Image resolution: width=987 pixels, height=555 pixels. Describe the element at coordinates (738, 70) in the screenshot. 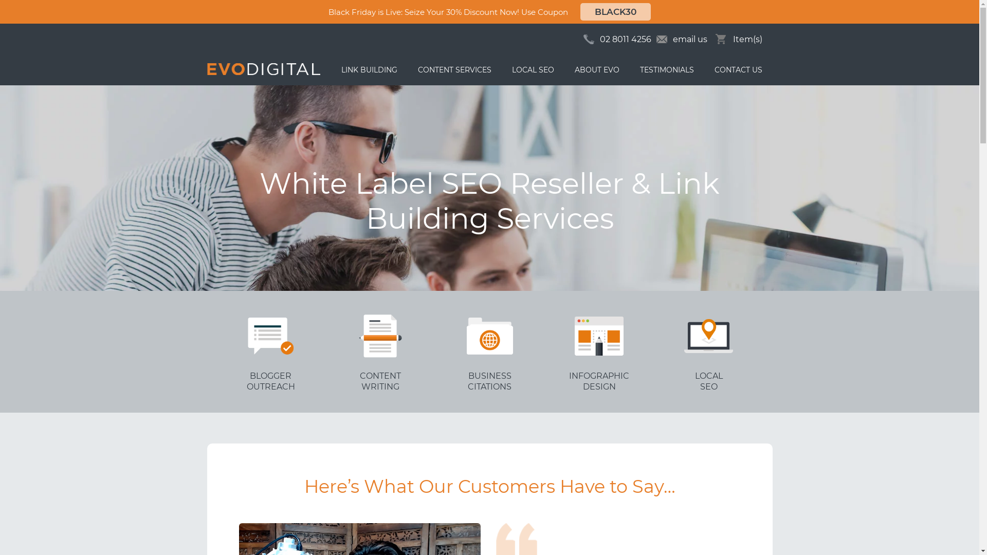

I see `CONTACT US` at that location.